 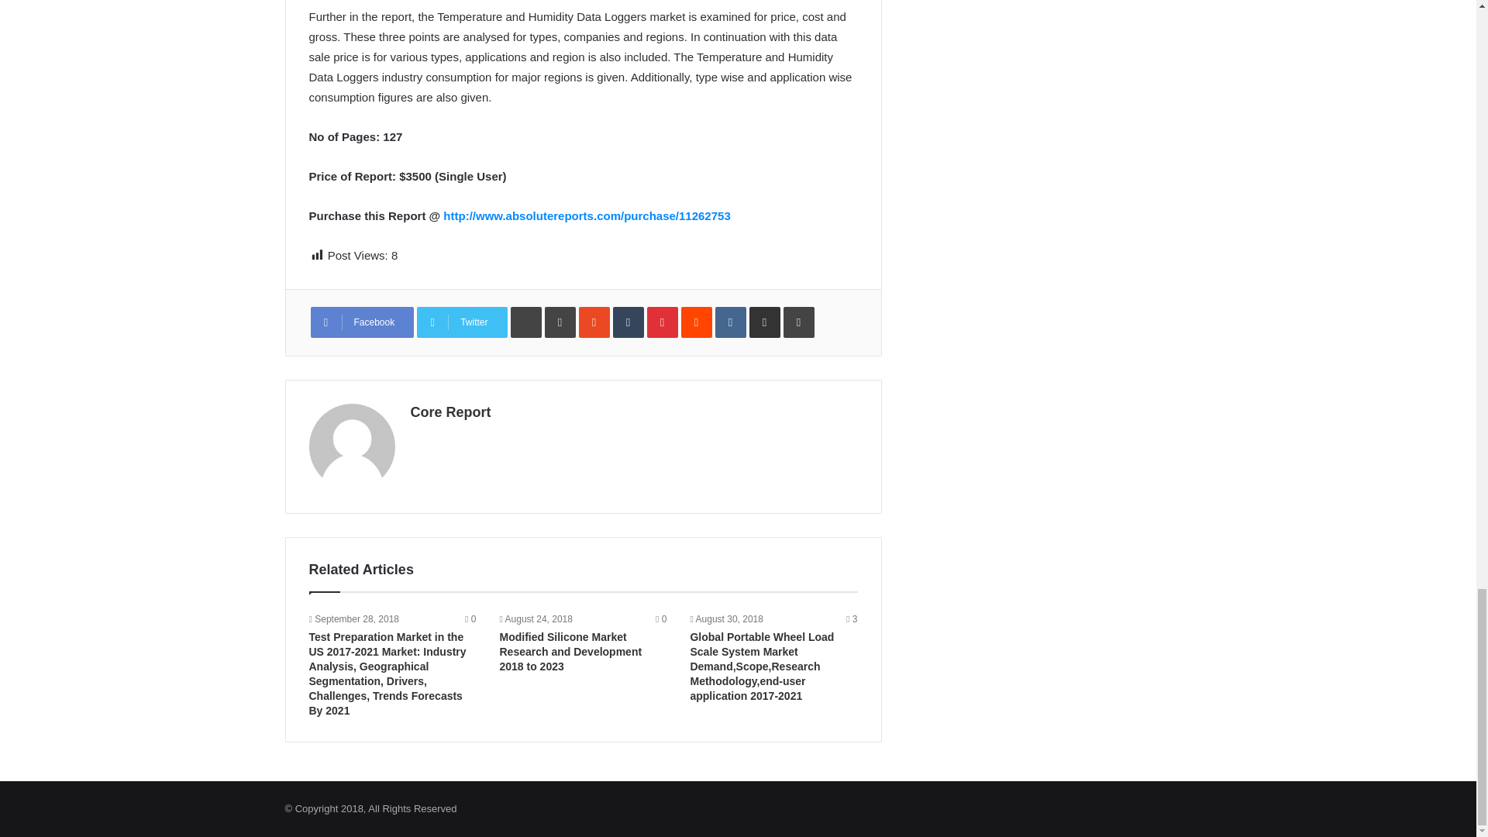 What do you see at coordinates (798, 322) in the screenshot?
I see `Print` at bounding box center [798, 322].